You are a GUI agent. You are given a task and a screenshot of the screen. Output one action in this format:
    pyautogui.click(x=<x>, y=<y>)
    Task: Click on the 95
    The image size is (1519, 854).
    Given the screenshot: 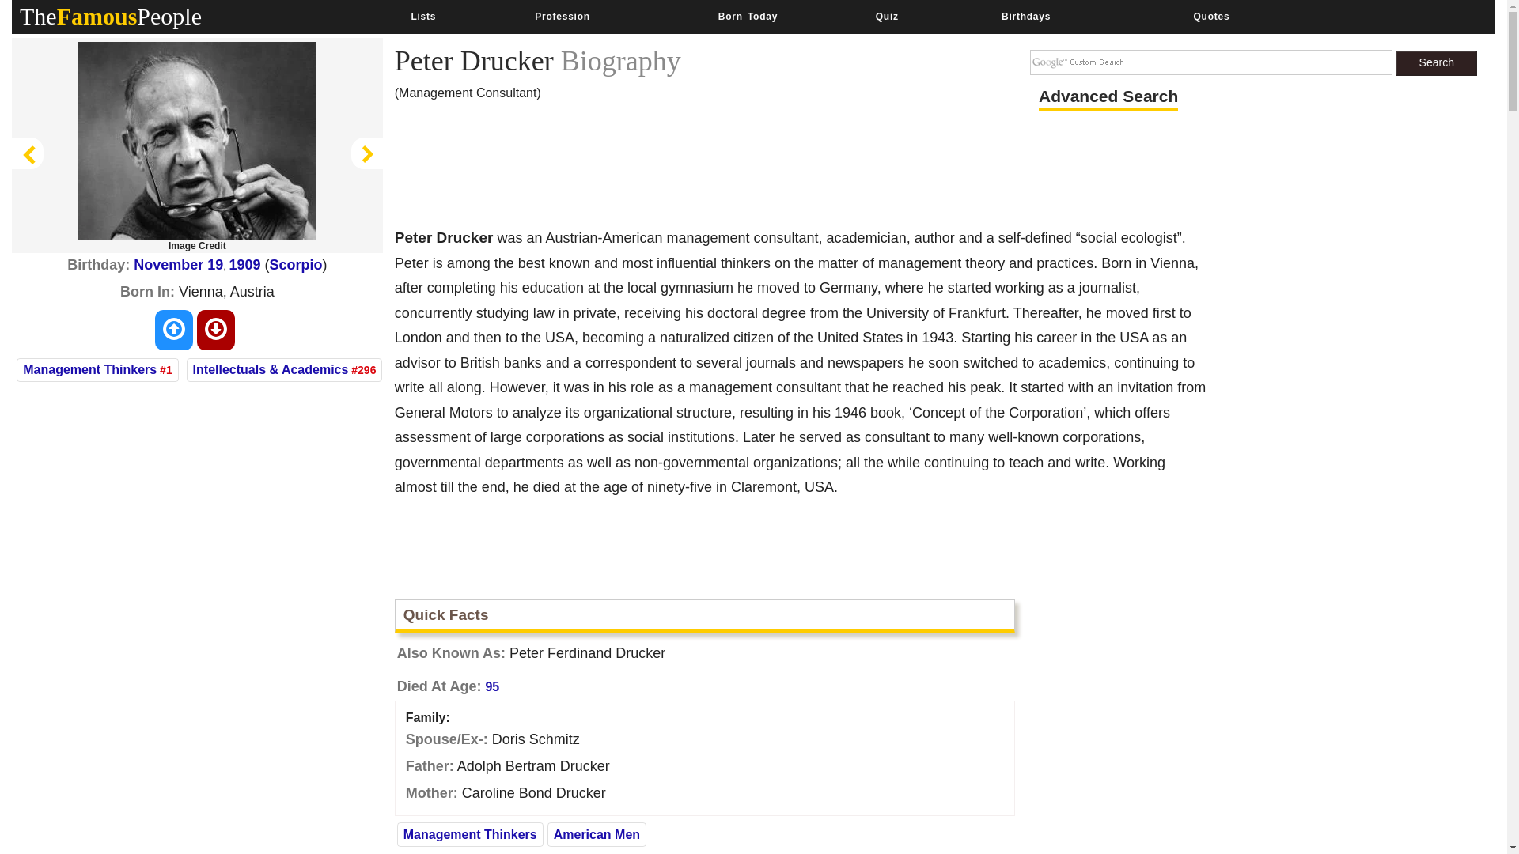 What is the action you would take?
    pyautogui.click(x=492, y=686)
    